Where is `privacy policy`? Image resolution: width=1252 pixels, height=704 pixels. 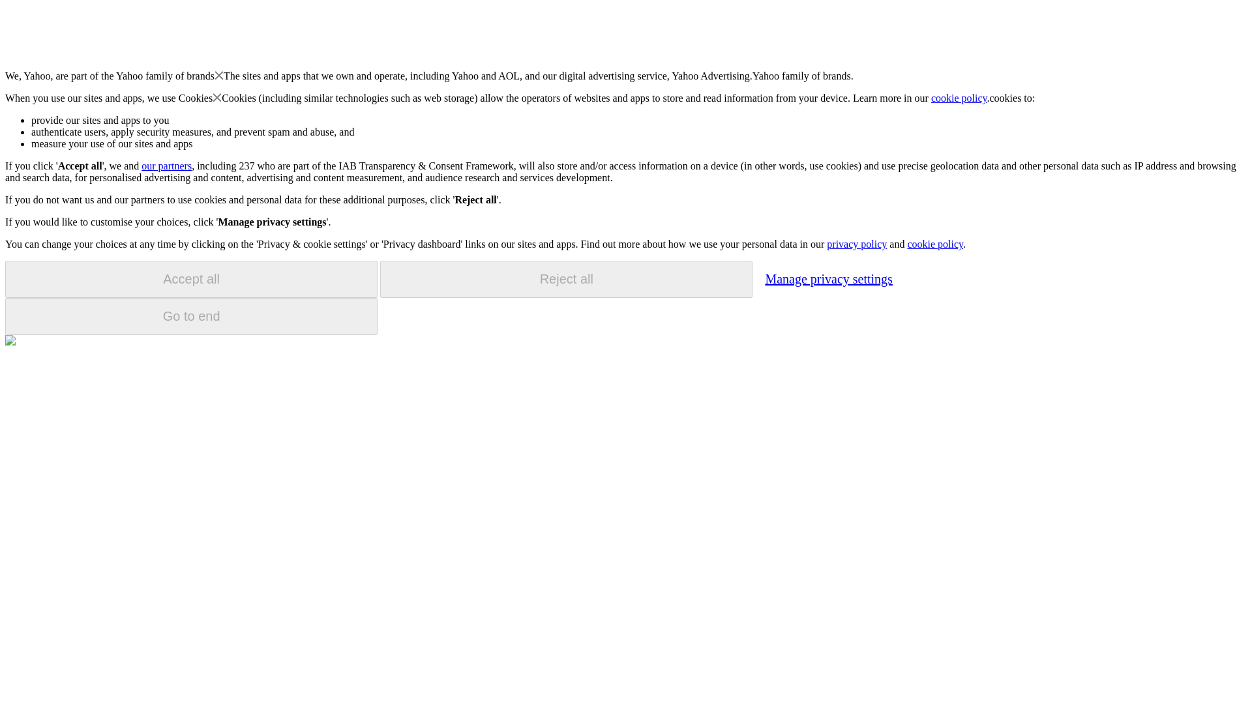
privacy policy is located at coordinates (856, 244).